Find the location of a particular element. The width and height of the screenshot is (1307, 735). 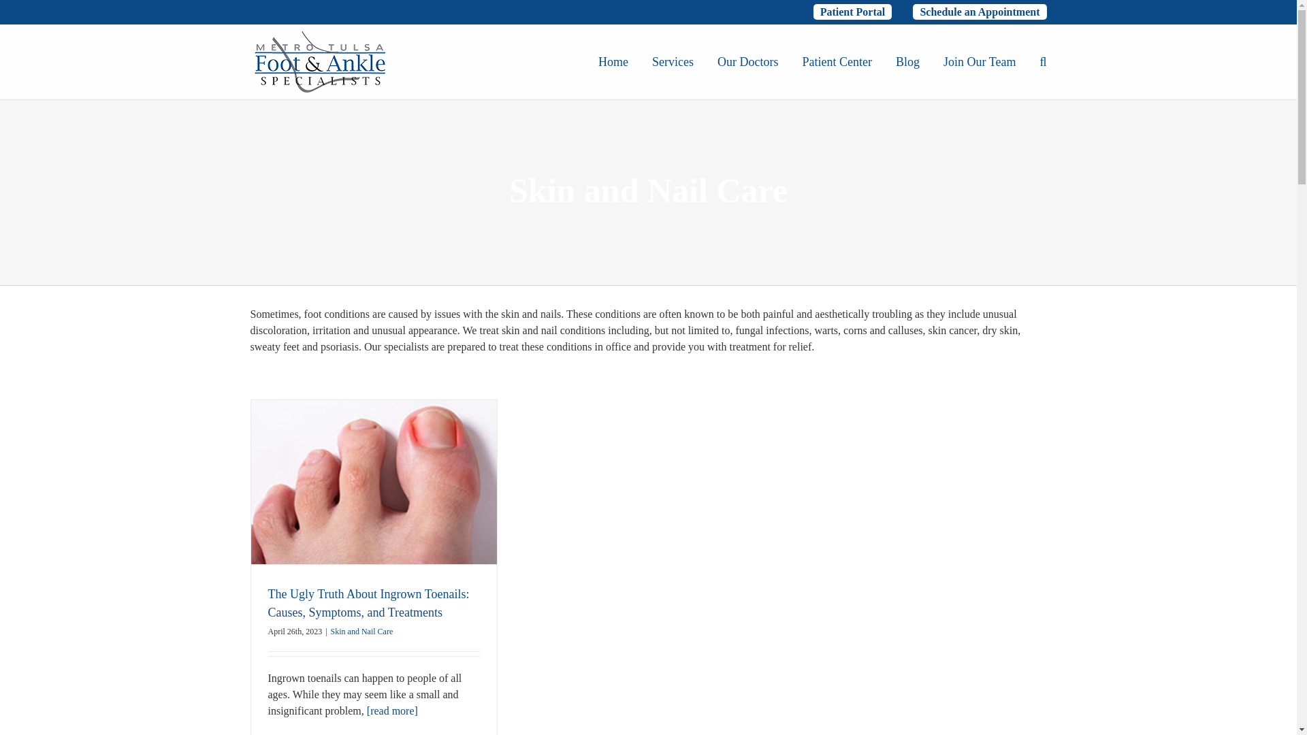

Skin and Nail Care is located at coordinates (361, 632).